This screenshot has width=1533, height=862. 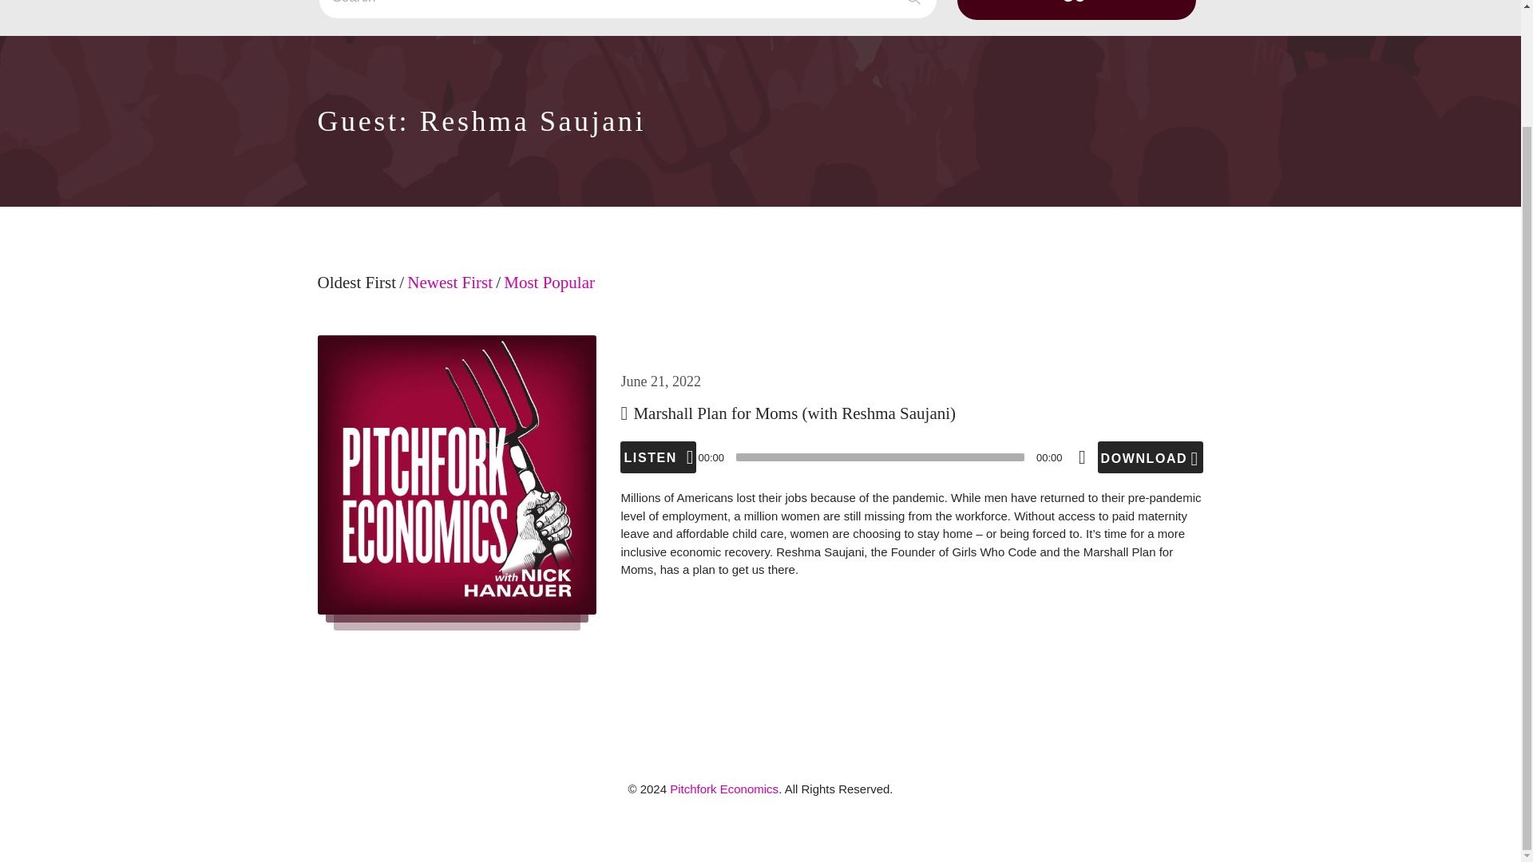 I want to click on Oldest First, so click(x=357, y=293).